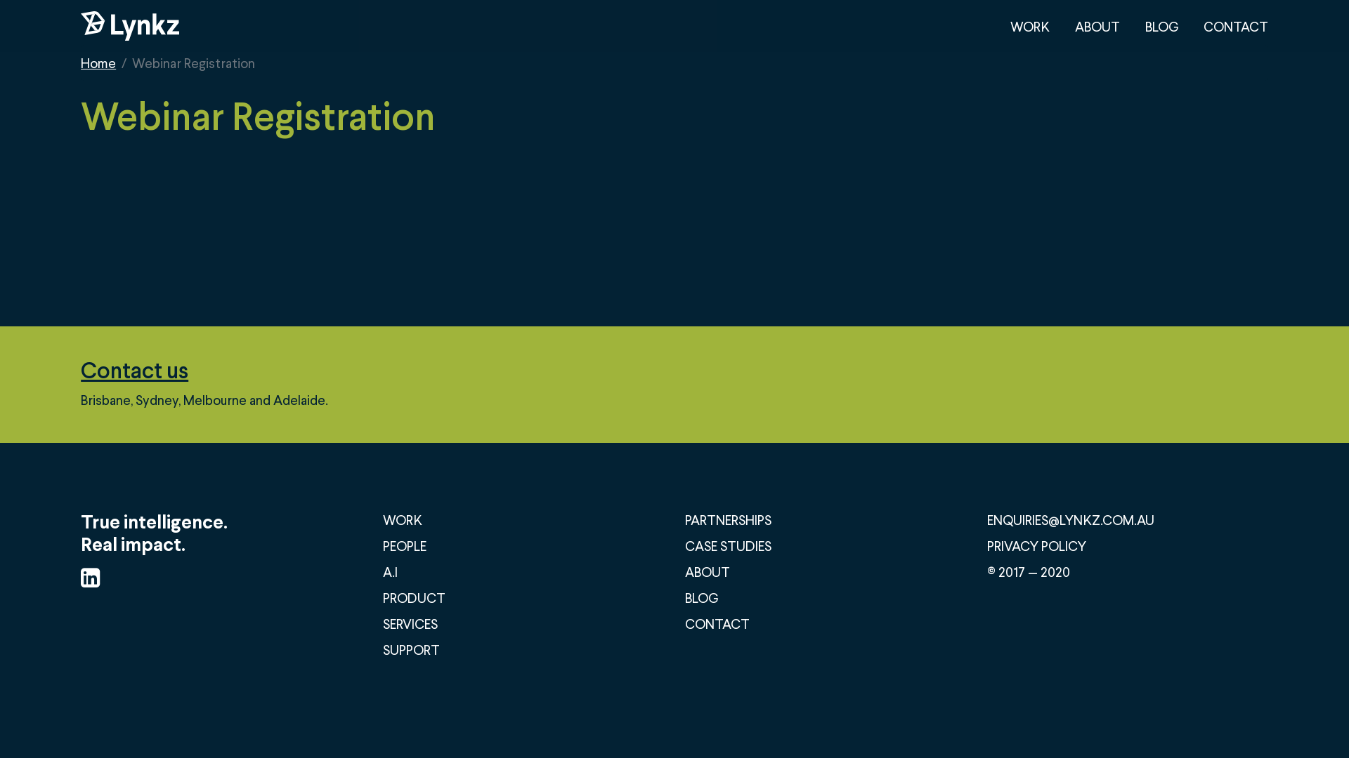  I want to click on BLOG, so click(1162, 27).